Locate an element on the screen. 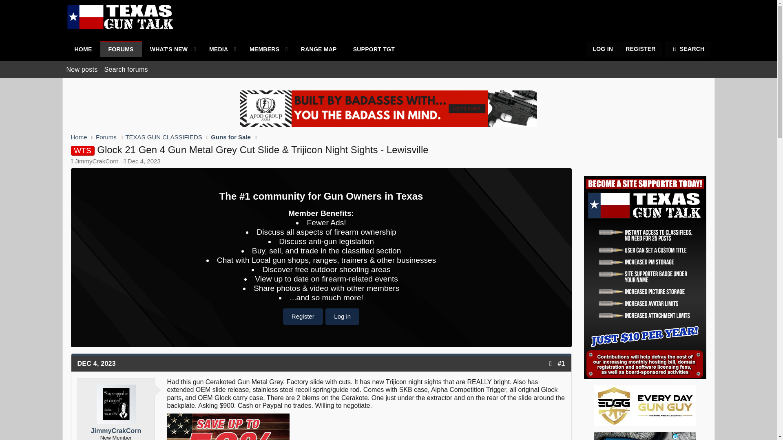 This screenshot has width=783, height=440. Search forums is located at coordinates (261, 49).